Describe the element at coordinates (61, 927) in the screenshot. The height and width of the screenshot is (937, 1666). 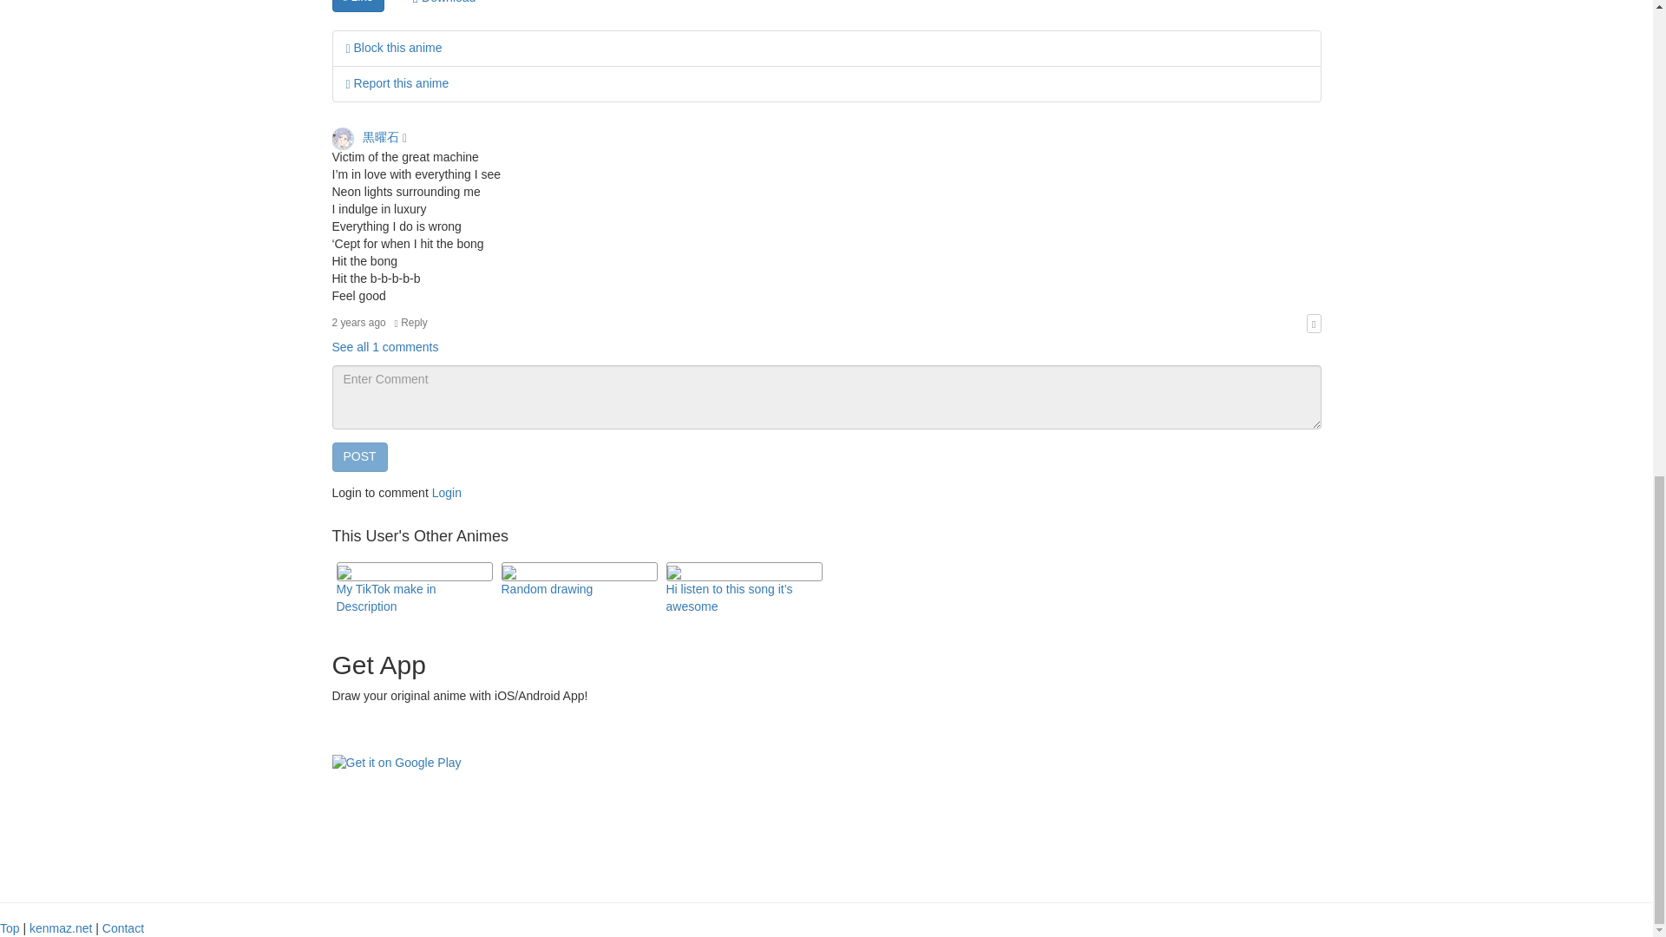
I see `kenmaz.net` at that location.